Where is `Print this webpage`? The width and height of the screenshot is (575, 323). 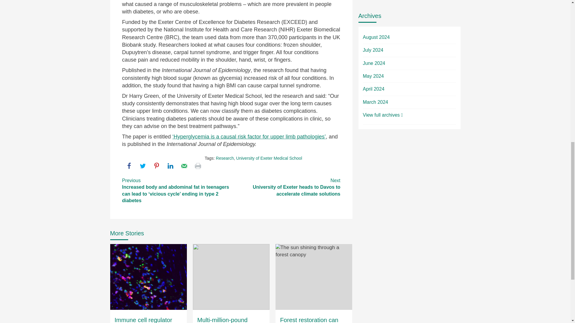
Print this webpage is located at coordinates (198, 166).